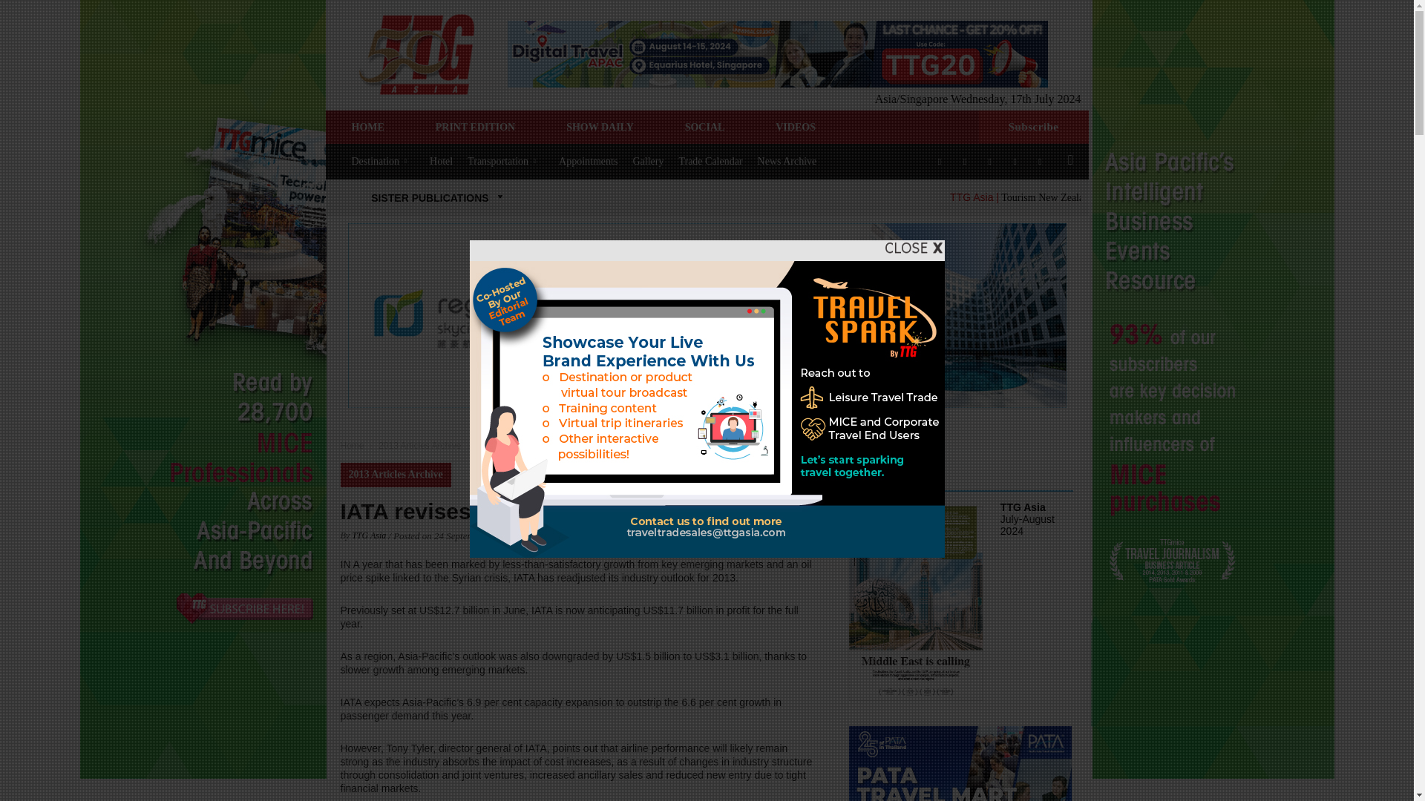  Describe the element at coordinates (1015, 160) in the screenshot. I see `RSS` at that location.